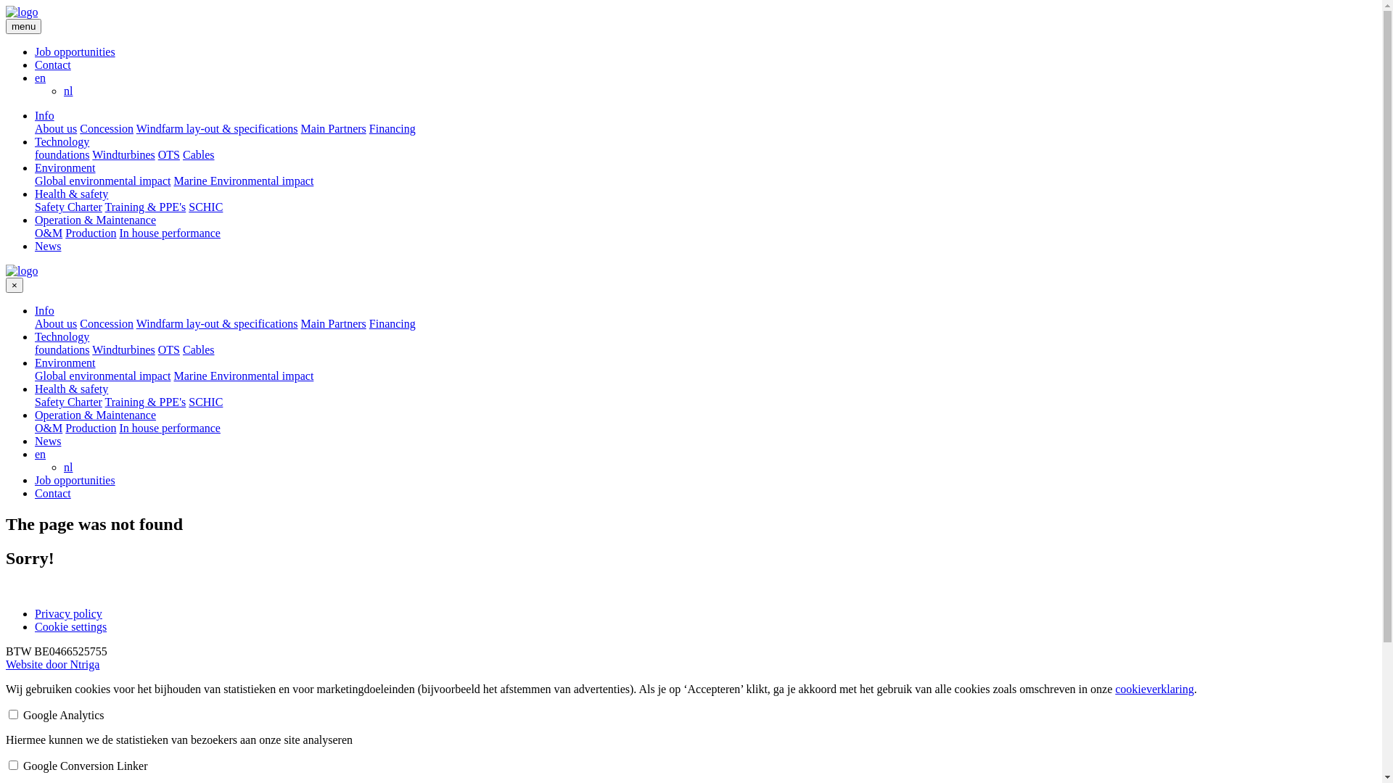  Describe the element at coordinates (392, 129) in the screenshot. I see `Financing` at that location.